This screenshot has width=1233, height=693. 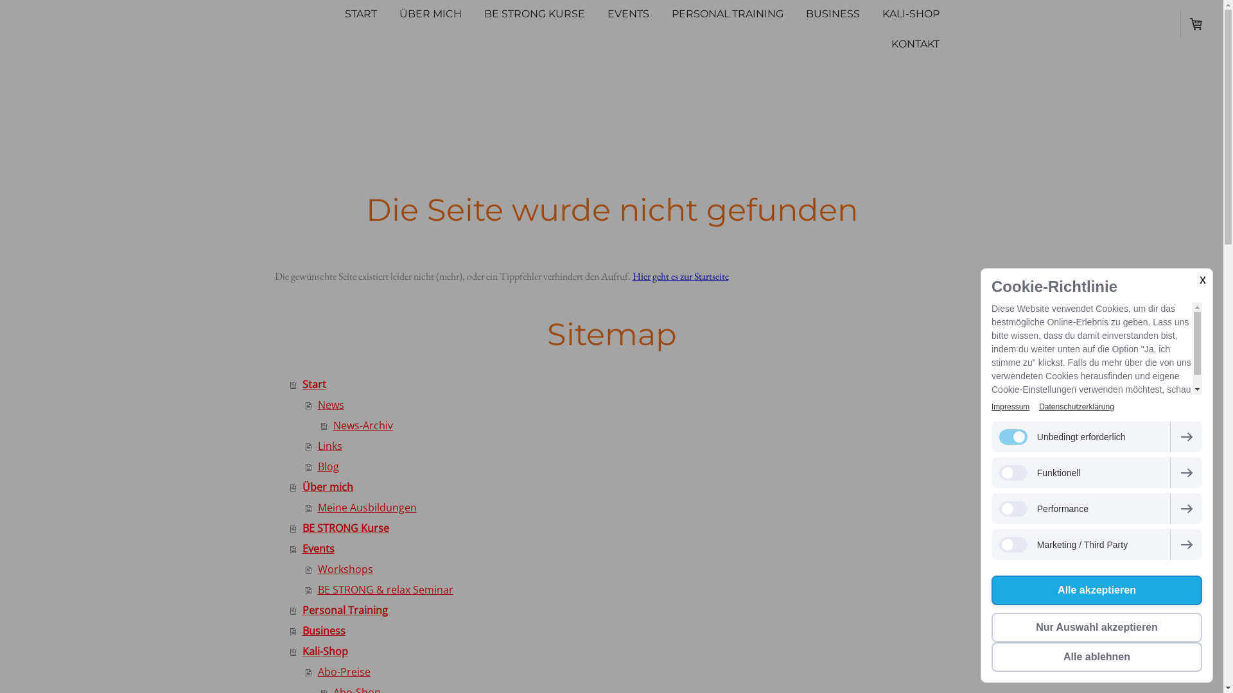 I want to click on PERSONAL TRAINING, so click(x=727, y=15).